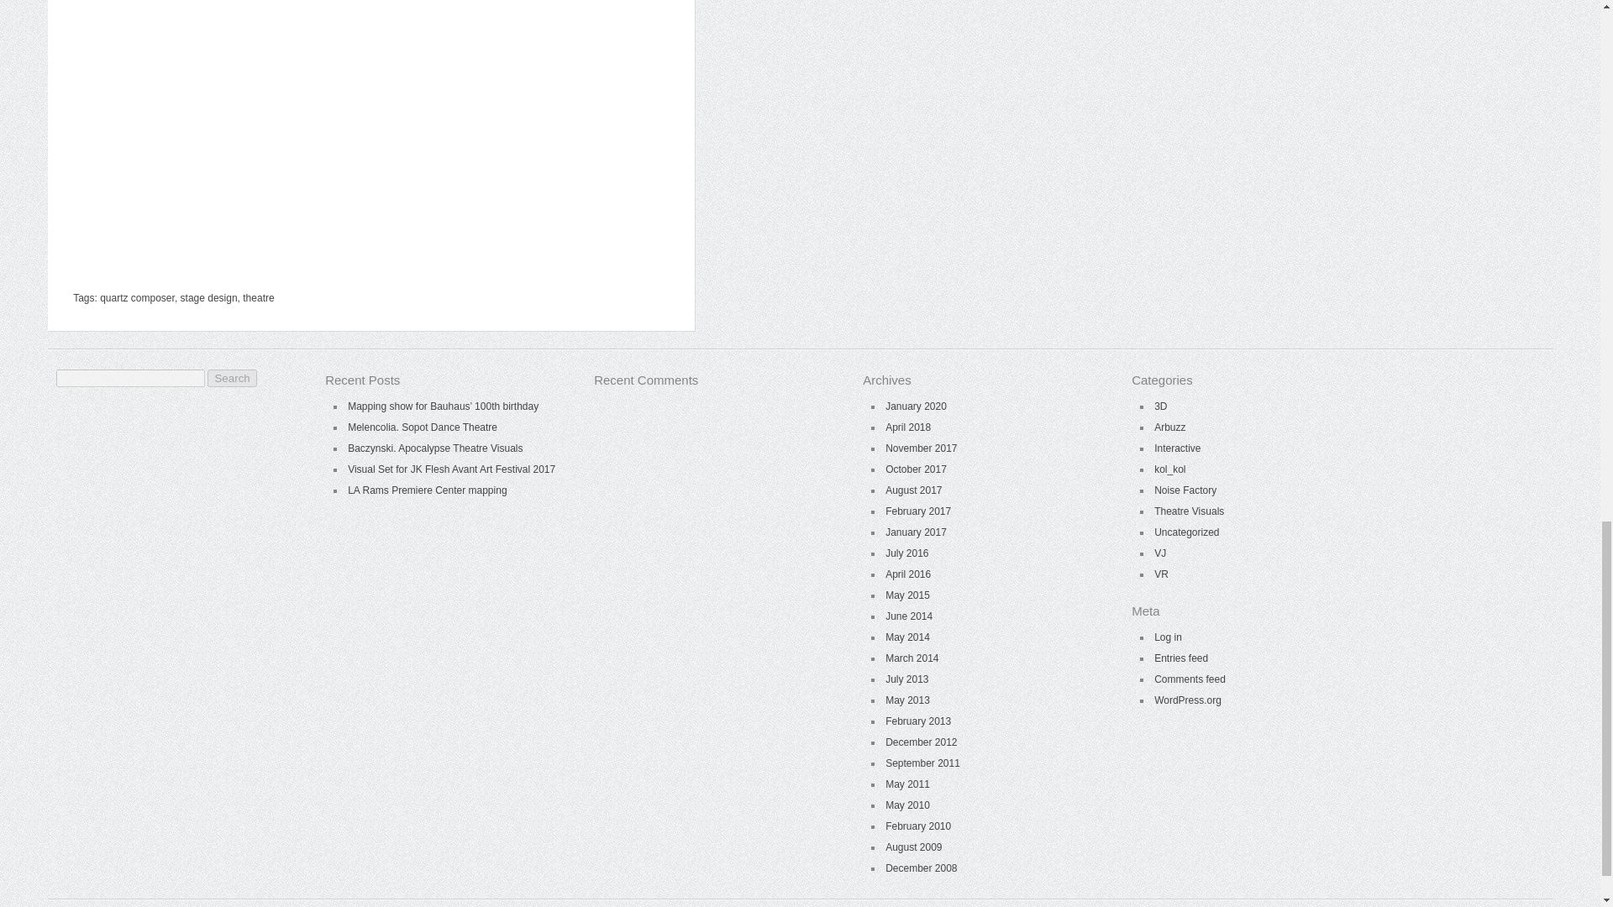  Describe the element at coordinates (914, 490) in the screenshot. I see `August 2017` at that location.